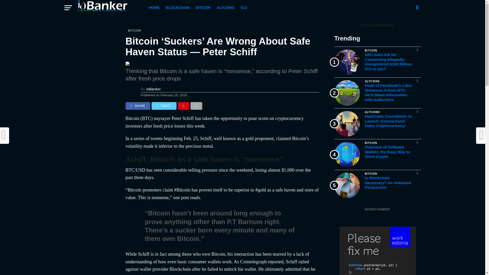 The width and height of the screenshot is (489, 275). Describe the element at coordinates (177, 8) in the screenshot. I see `BLOCKCHAIN` at that location.